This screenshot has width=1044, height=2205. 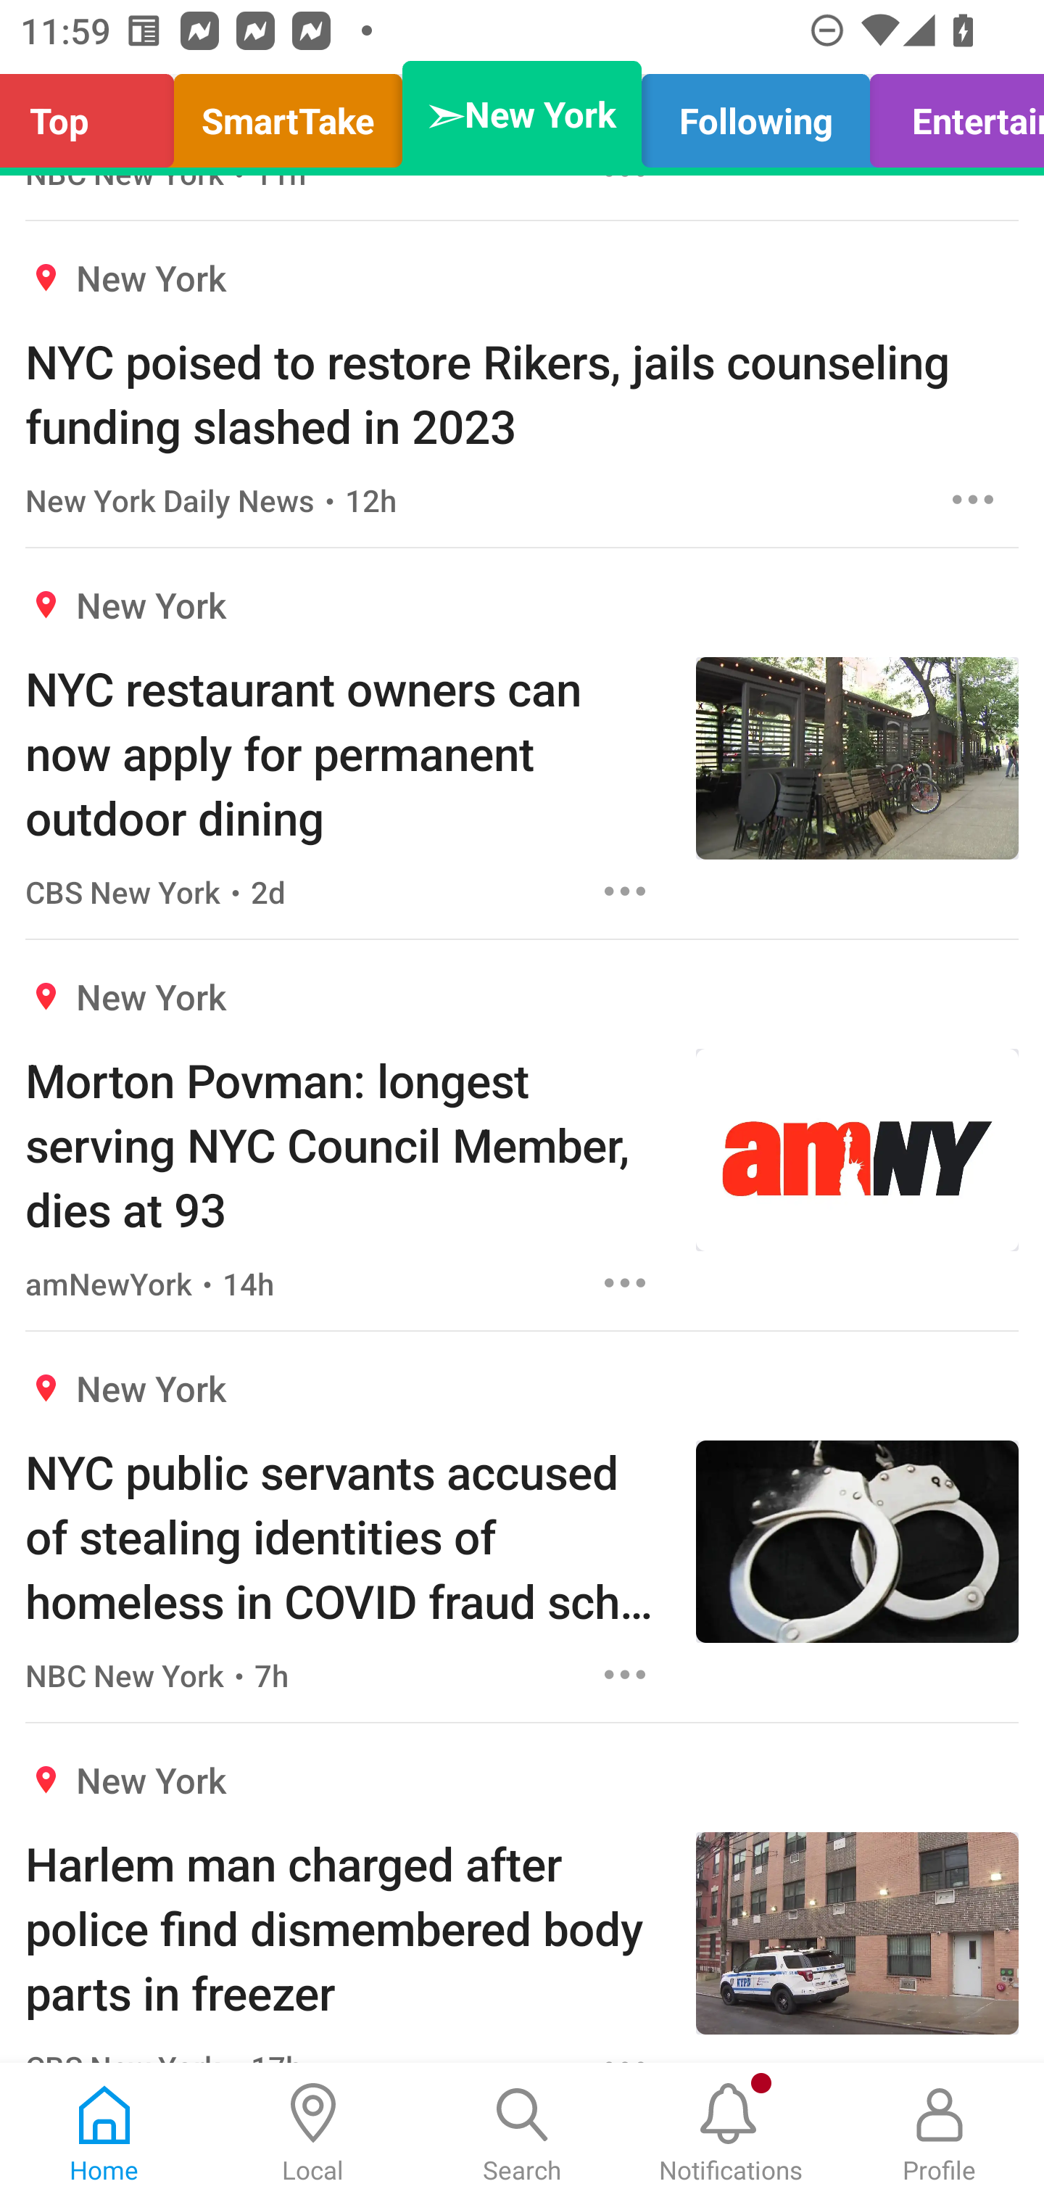 I want to click on Notifications, New notification Notifications, so click(x=731, y=2134).